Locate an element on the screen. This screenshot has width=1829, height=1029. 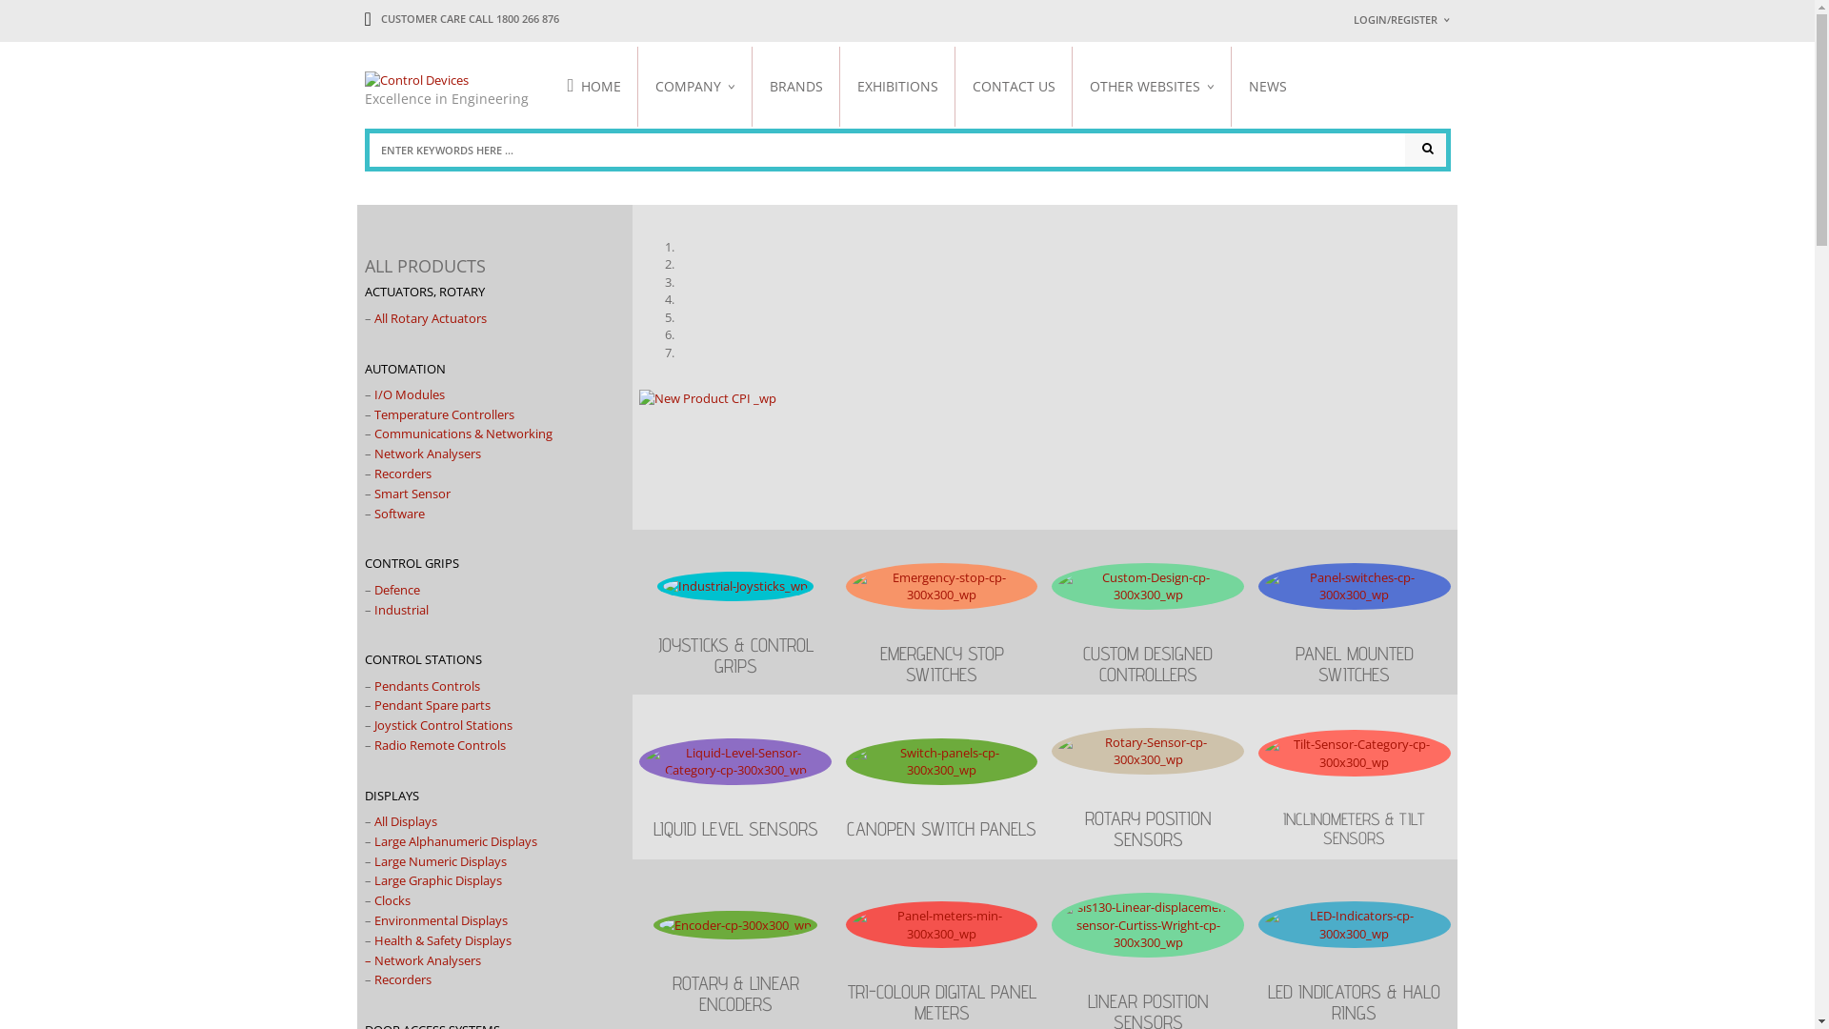
ACTUATORS, ROTARY is located at coordinates (424, 292).